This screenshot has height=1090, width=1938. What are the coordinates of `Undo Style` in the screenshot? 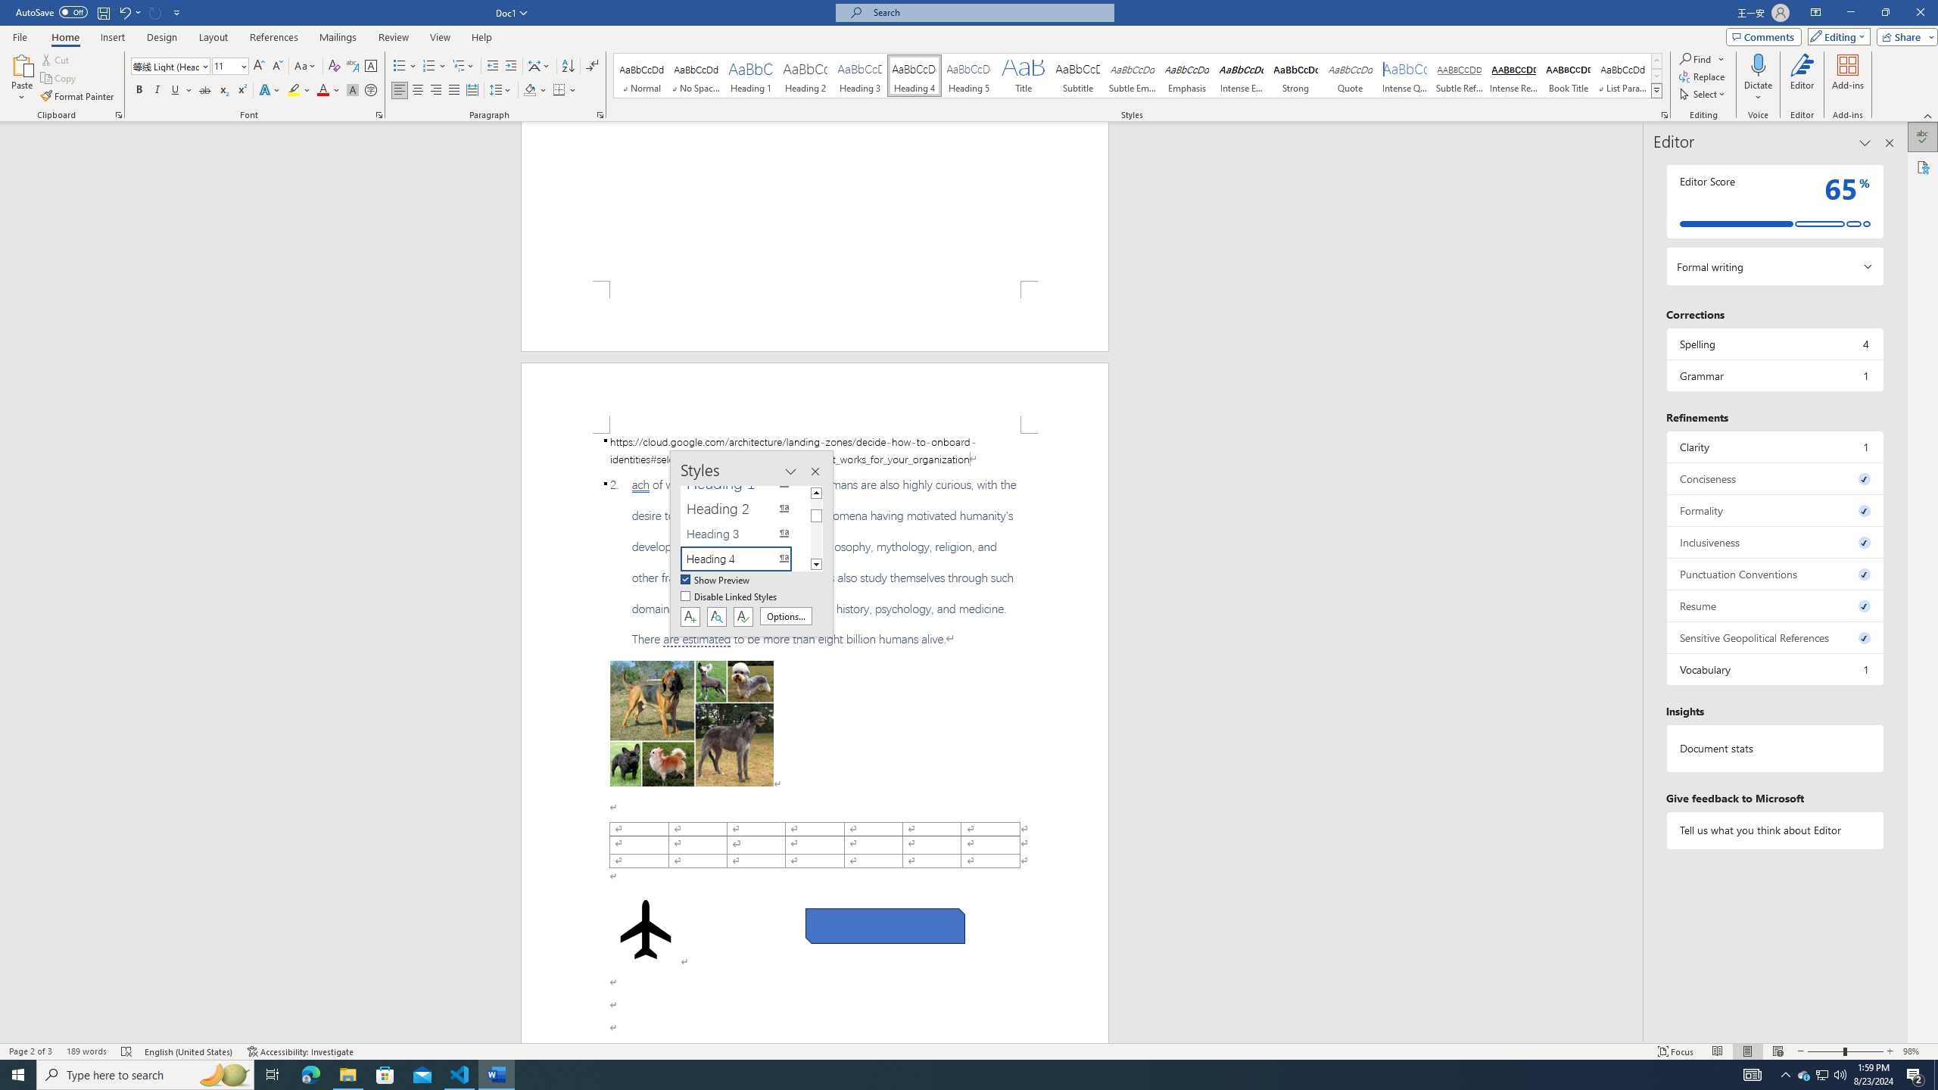 It's located at (129, 12).